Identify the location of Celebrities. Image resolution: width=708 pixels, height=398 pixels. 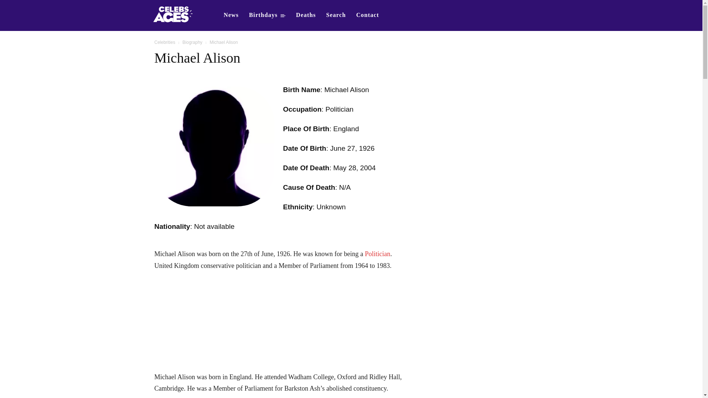
(164, 42).